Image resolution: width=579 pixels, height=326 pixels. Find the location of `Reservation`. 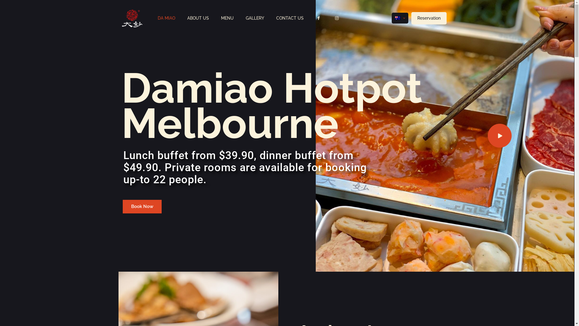

Reservation is located at coordinates (429, 18).